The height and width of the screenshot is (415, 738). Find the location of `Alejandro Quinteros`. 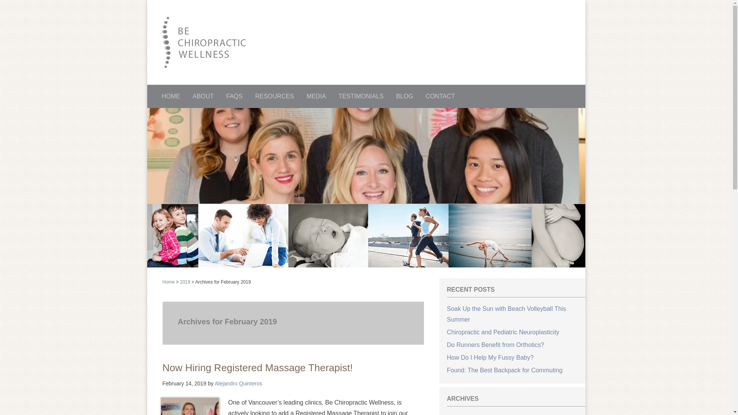

Alejandro Quinteros is located at coordinates (239, 383).